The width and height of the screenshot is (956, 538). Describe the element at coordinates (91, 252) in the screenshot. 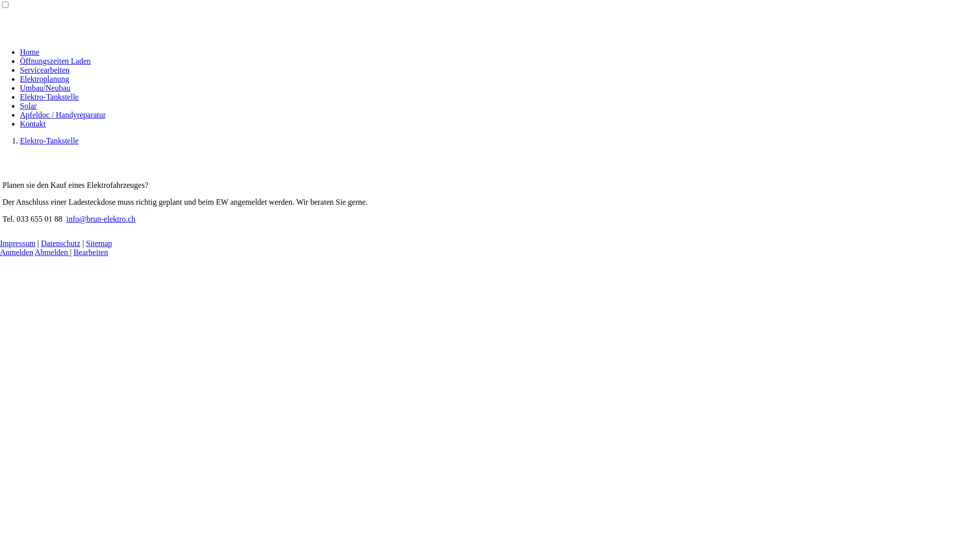

I see `Bearbeiten` at that location.